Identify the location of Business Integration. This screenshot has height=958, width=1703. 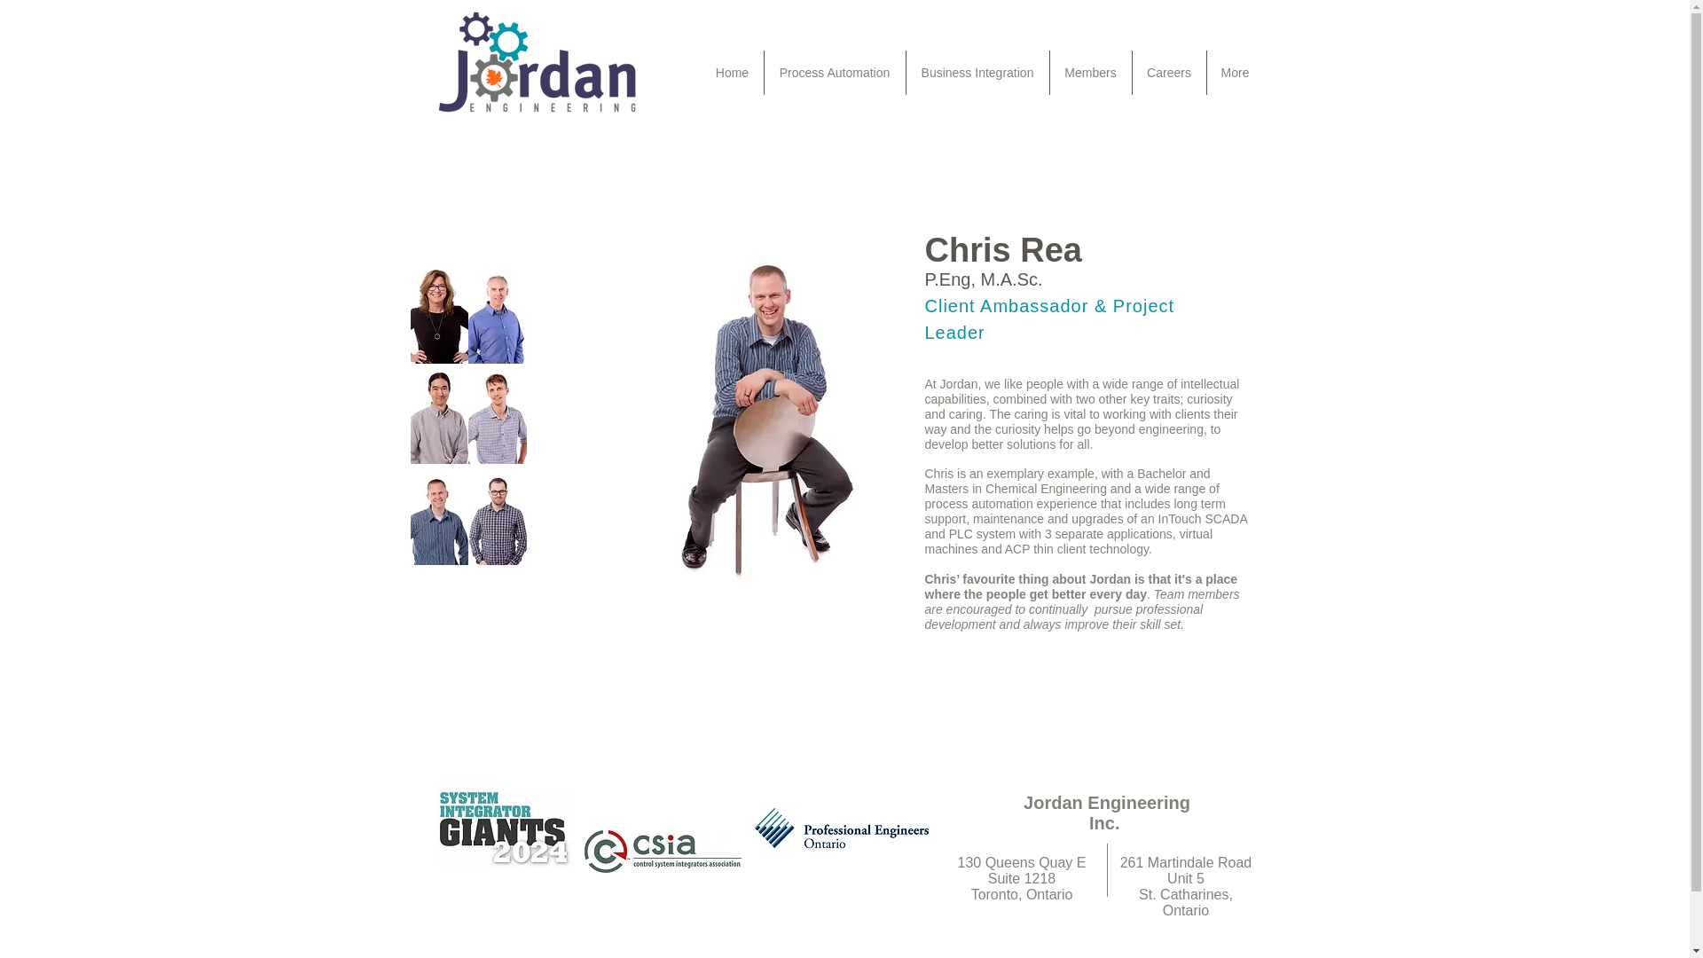
(977, 73).